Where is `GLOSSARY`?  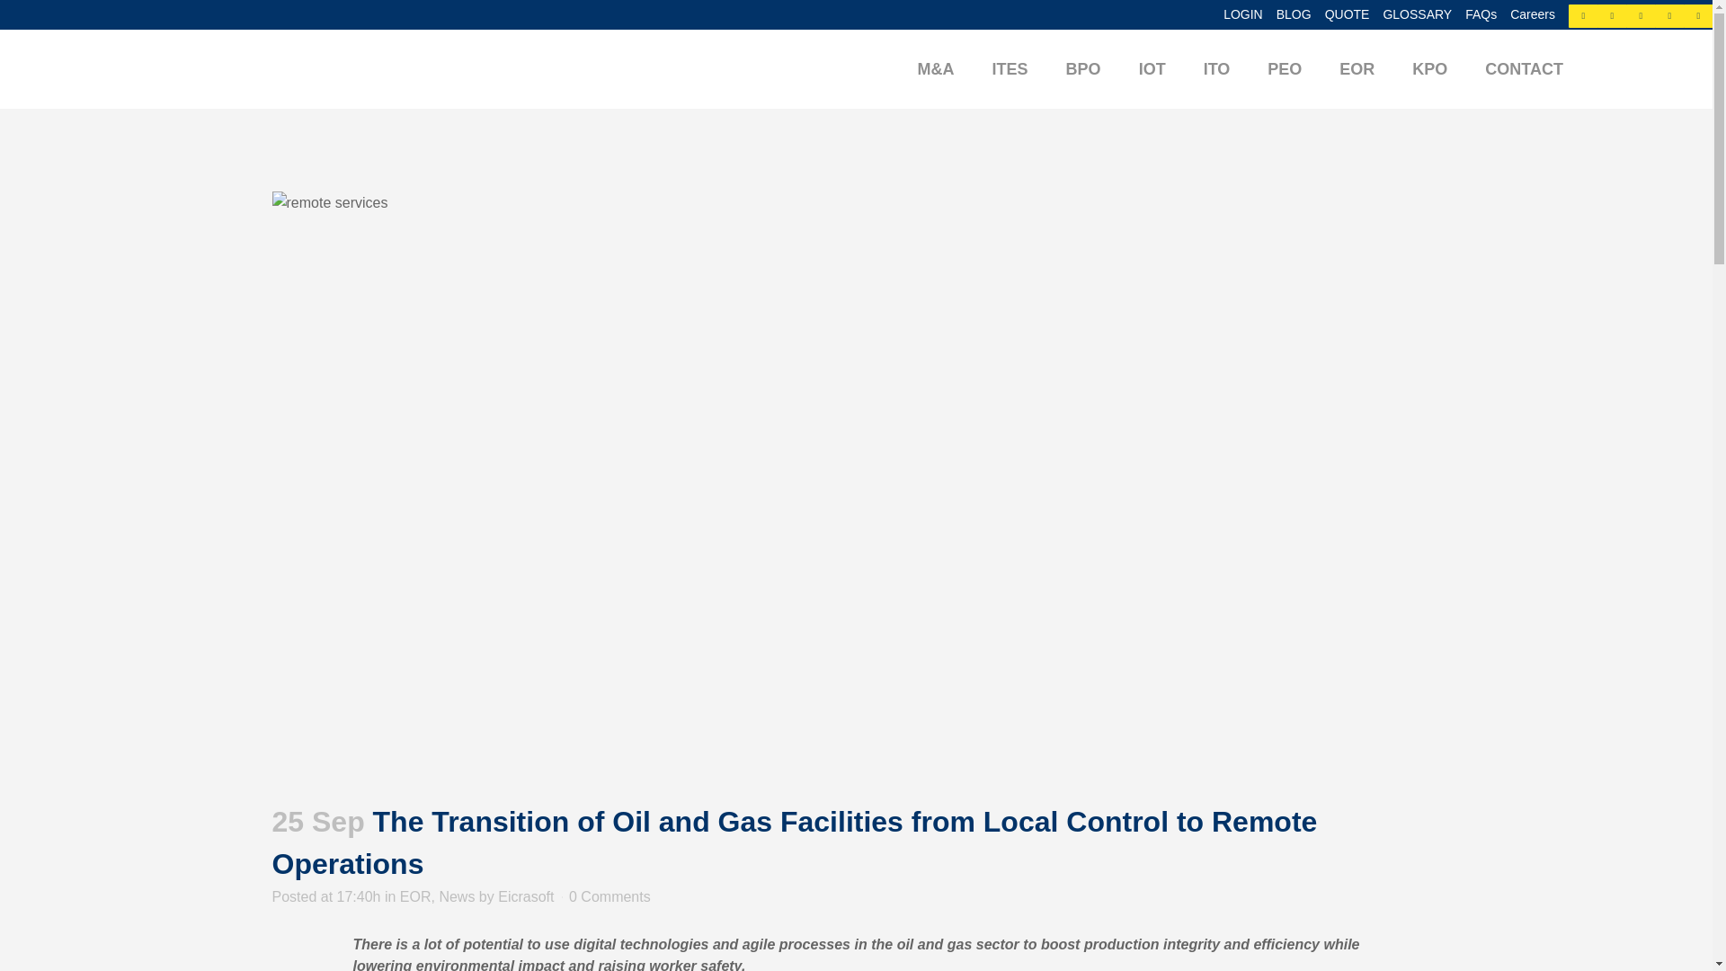 GLOSSARY is located at coordinates (1410, 14).